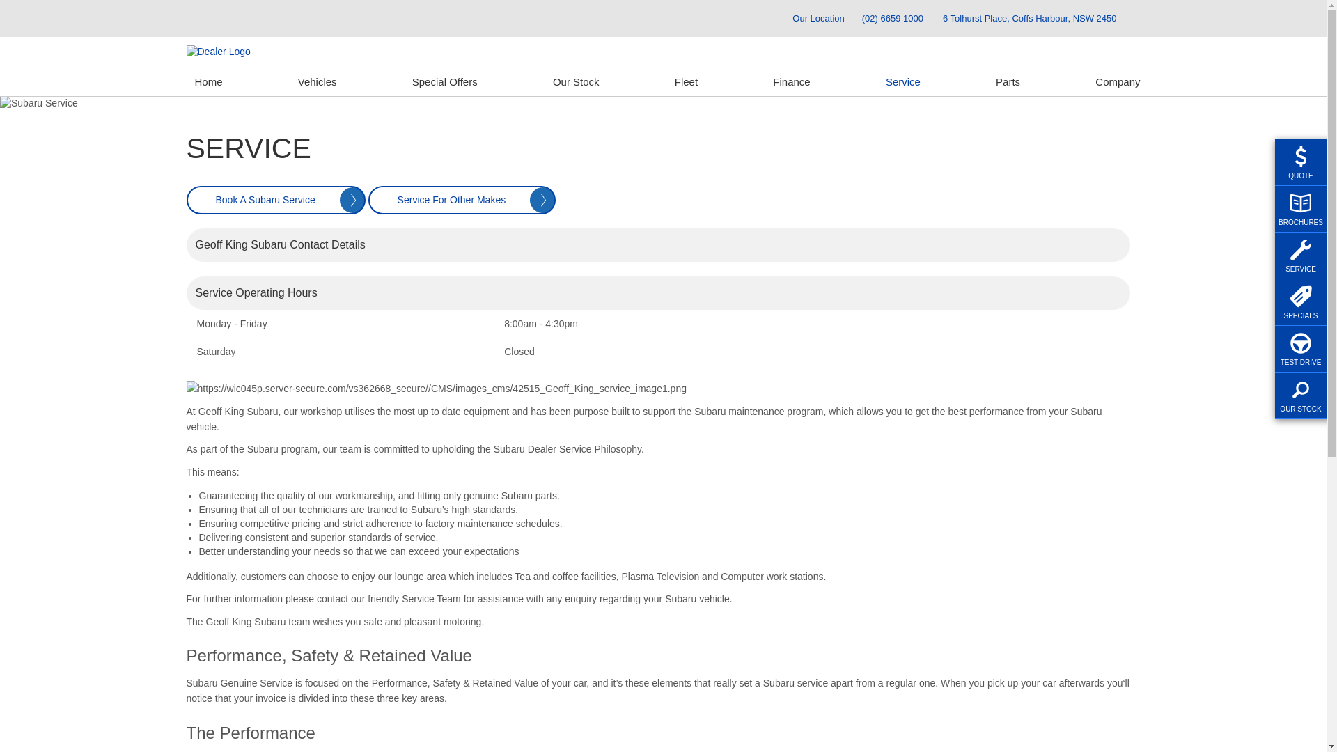 The height and width of the screenshot is (752, 1337). Describe the element at coordinates (209, 82) in the screenshot. I see `Home` at that location.